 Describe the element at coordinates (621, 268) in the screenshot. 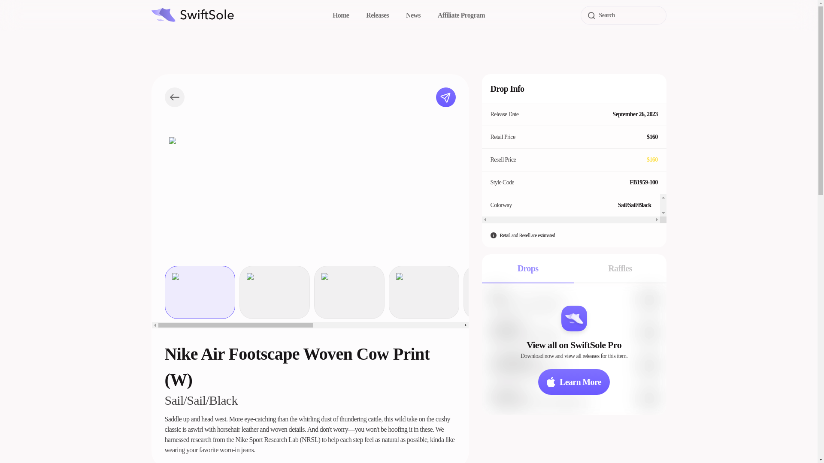

I see `Raffles` at that location.